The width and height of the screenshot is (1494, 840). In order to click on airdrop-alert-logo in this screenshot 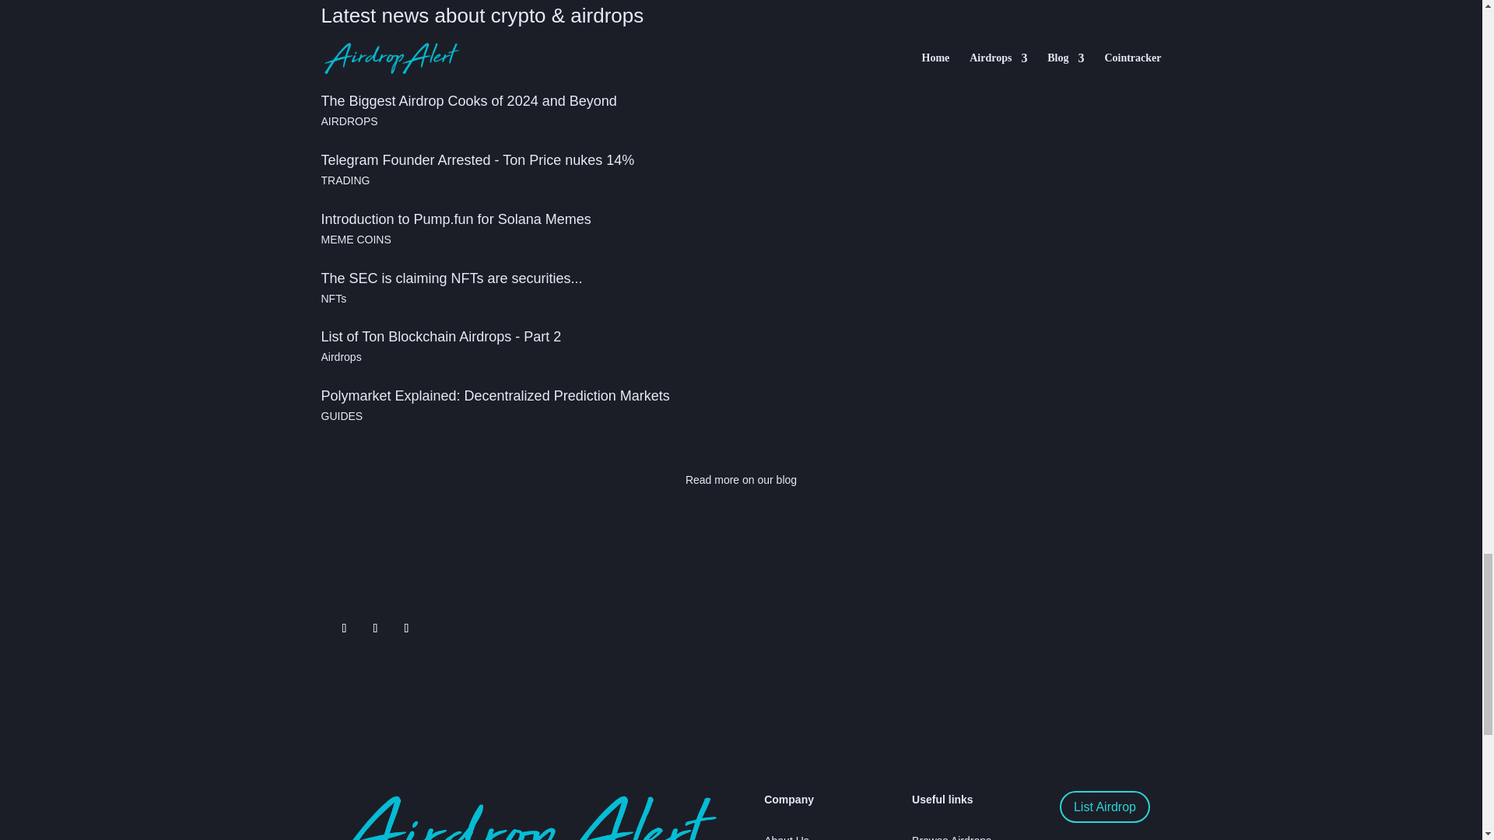, I will do `click(518, 815)`.